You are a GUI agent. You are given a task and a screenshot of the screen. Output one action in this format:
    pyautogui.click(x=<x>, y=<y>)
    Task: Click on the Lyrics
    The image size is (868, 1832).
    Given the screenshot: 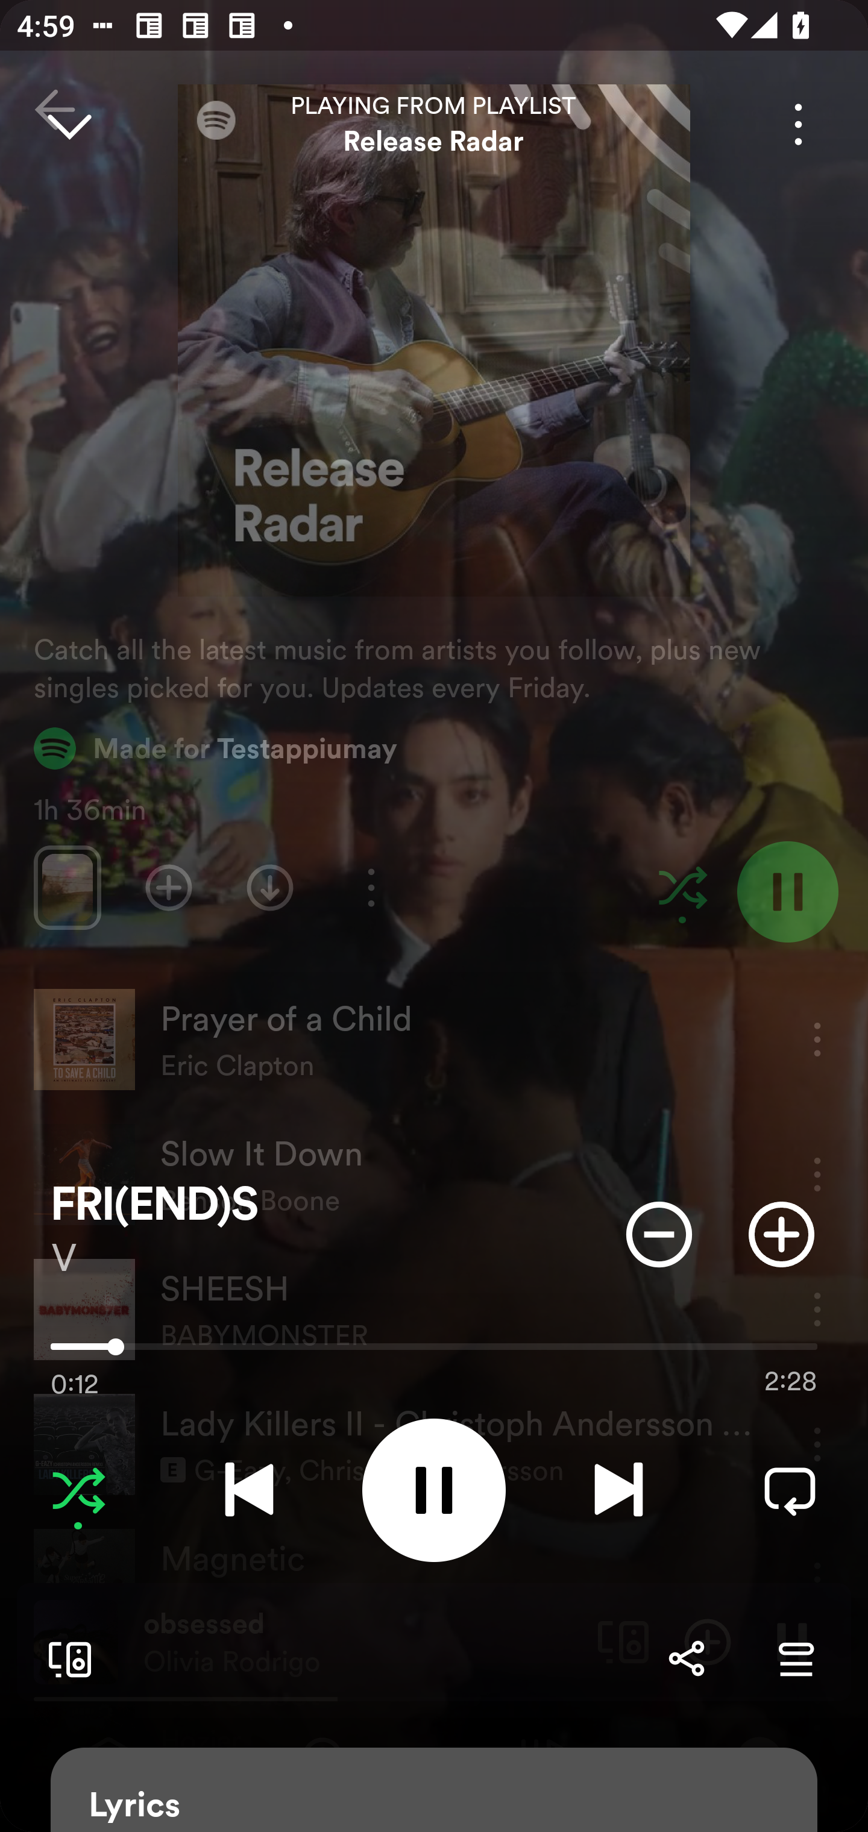 What is the action you would take?
    pyautogui.click(x=434, y=1790)
    